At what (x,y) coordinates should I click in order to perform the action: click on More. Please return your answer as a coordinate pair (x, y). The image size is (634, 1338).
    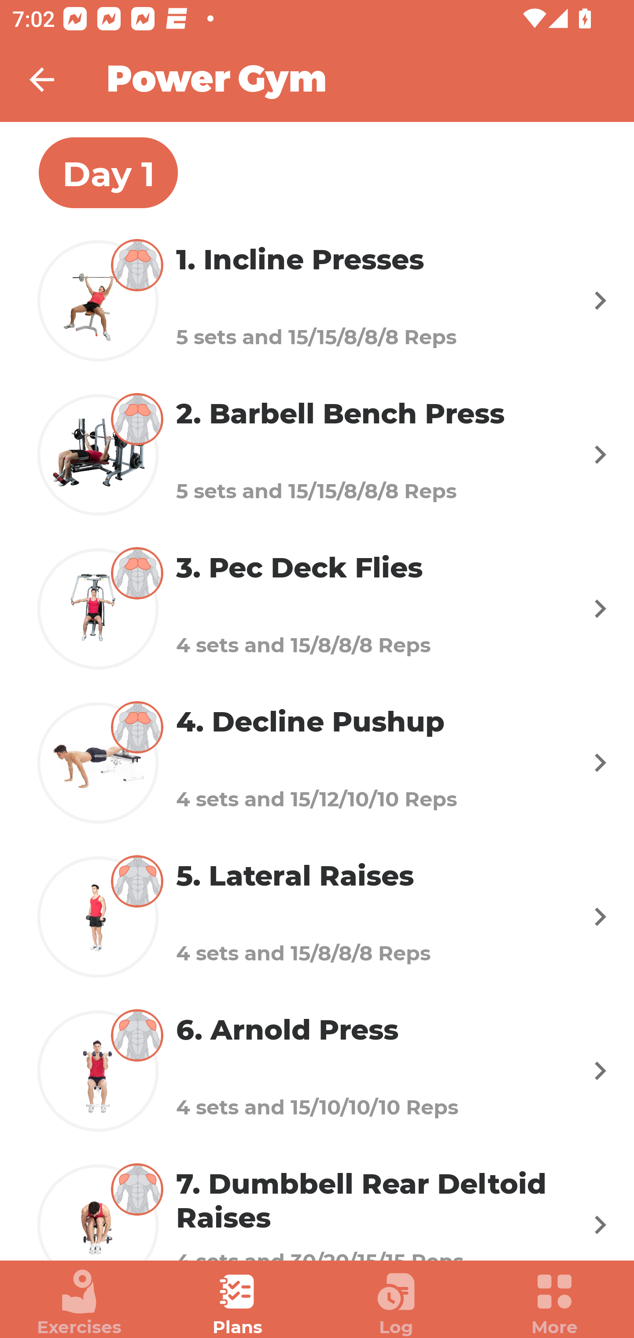
    Looking at the image, I should click on (555, 1303).